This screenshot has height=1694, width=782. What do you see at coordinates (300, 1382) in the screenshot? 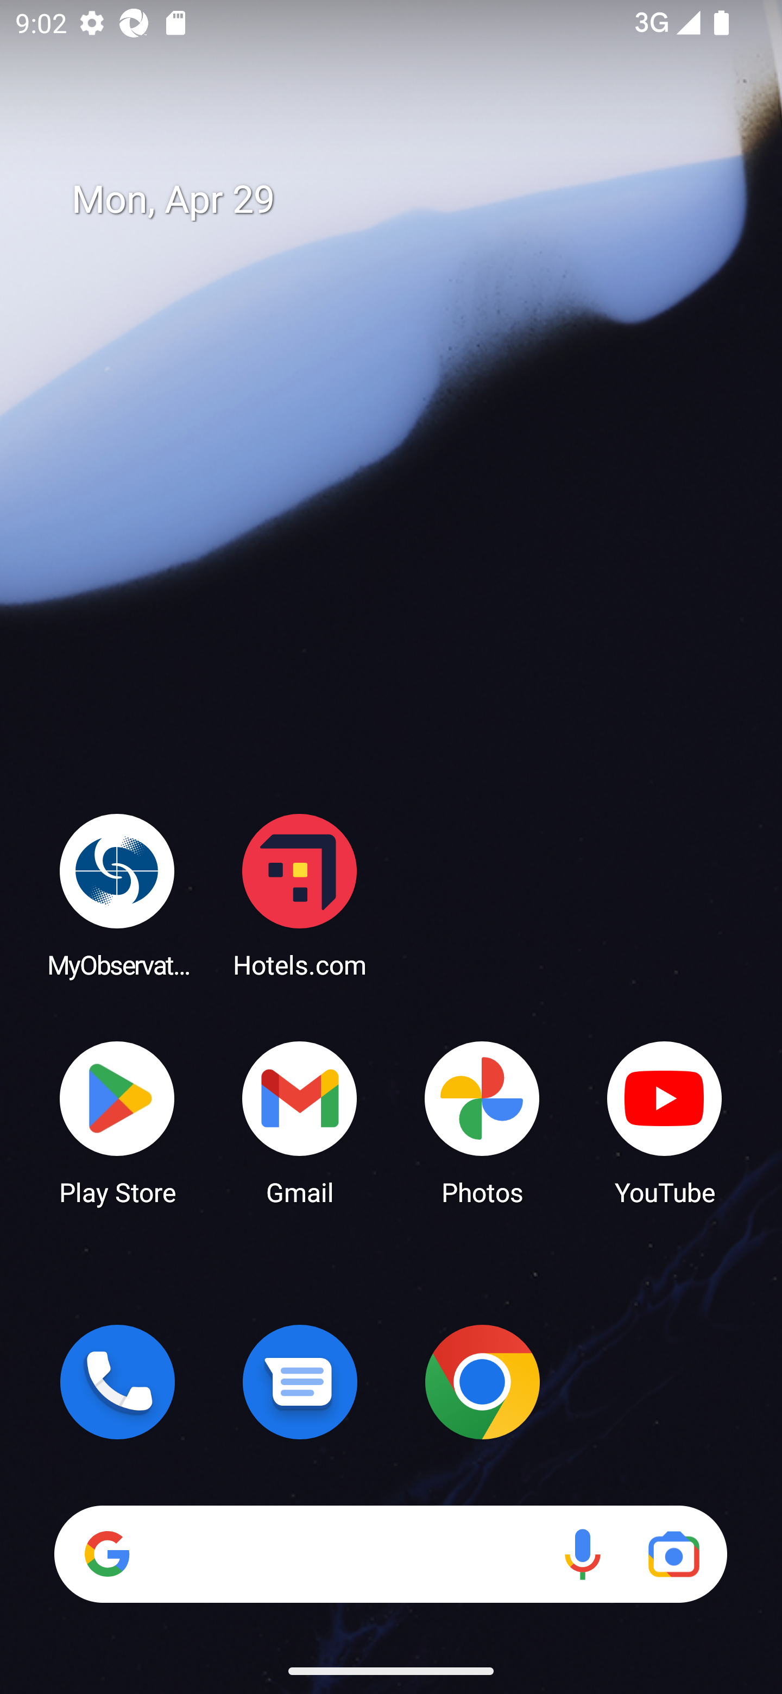
I see `Messages` at bounding box center [300, 1382].